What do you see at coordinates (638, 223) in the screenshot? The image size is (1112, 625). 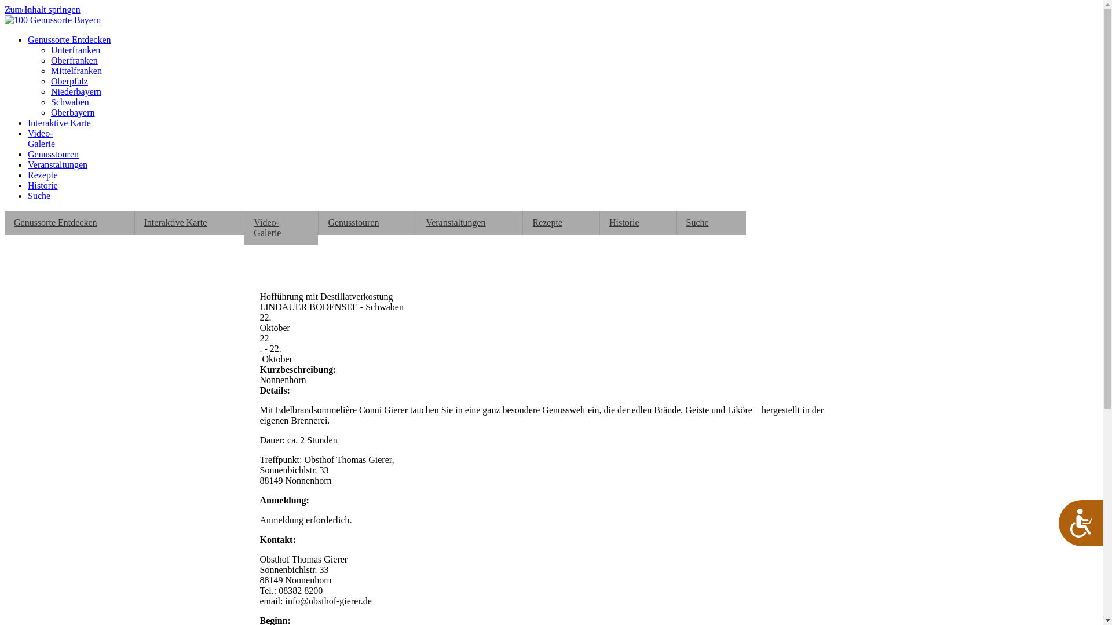 I see `Historie` at bounding box center [638, 223].